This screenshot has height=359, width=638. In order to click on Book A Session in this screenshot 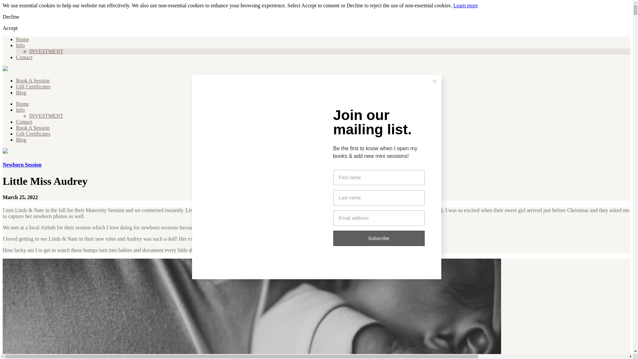, I will do `click(33, 80)`.